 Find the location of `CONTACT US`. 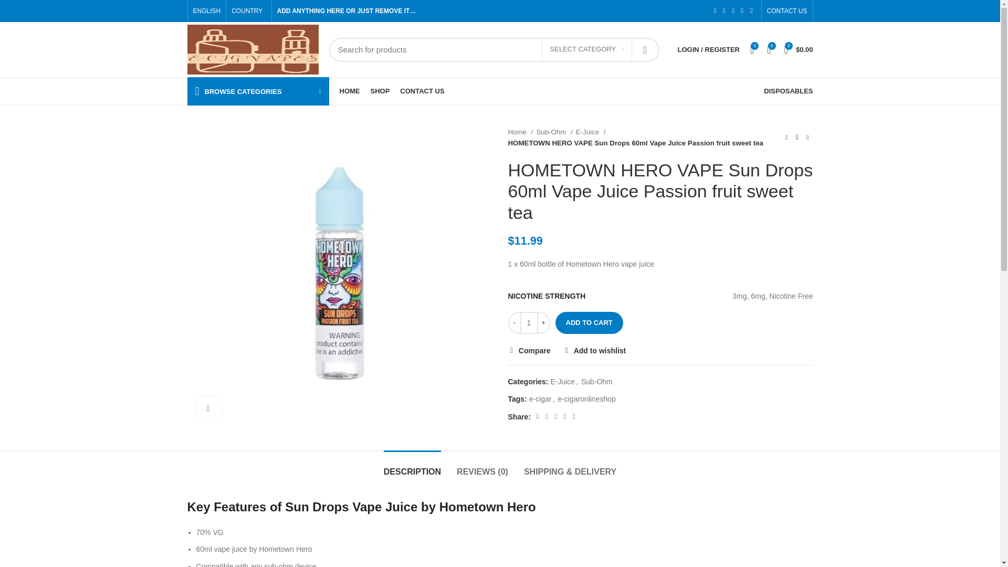

CONTACT US is located at coordinates (787, 11).